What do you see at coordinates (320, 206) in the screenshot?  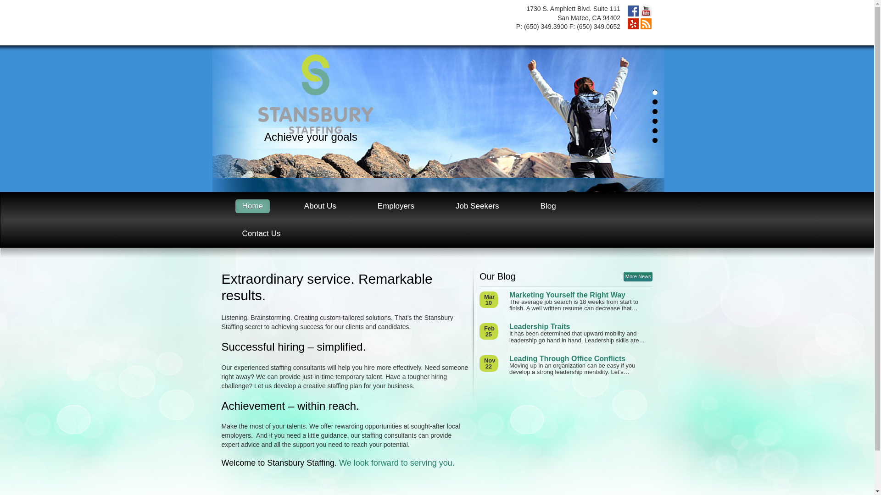 I see `About Us` at bounding box center [320, 206].